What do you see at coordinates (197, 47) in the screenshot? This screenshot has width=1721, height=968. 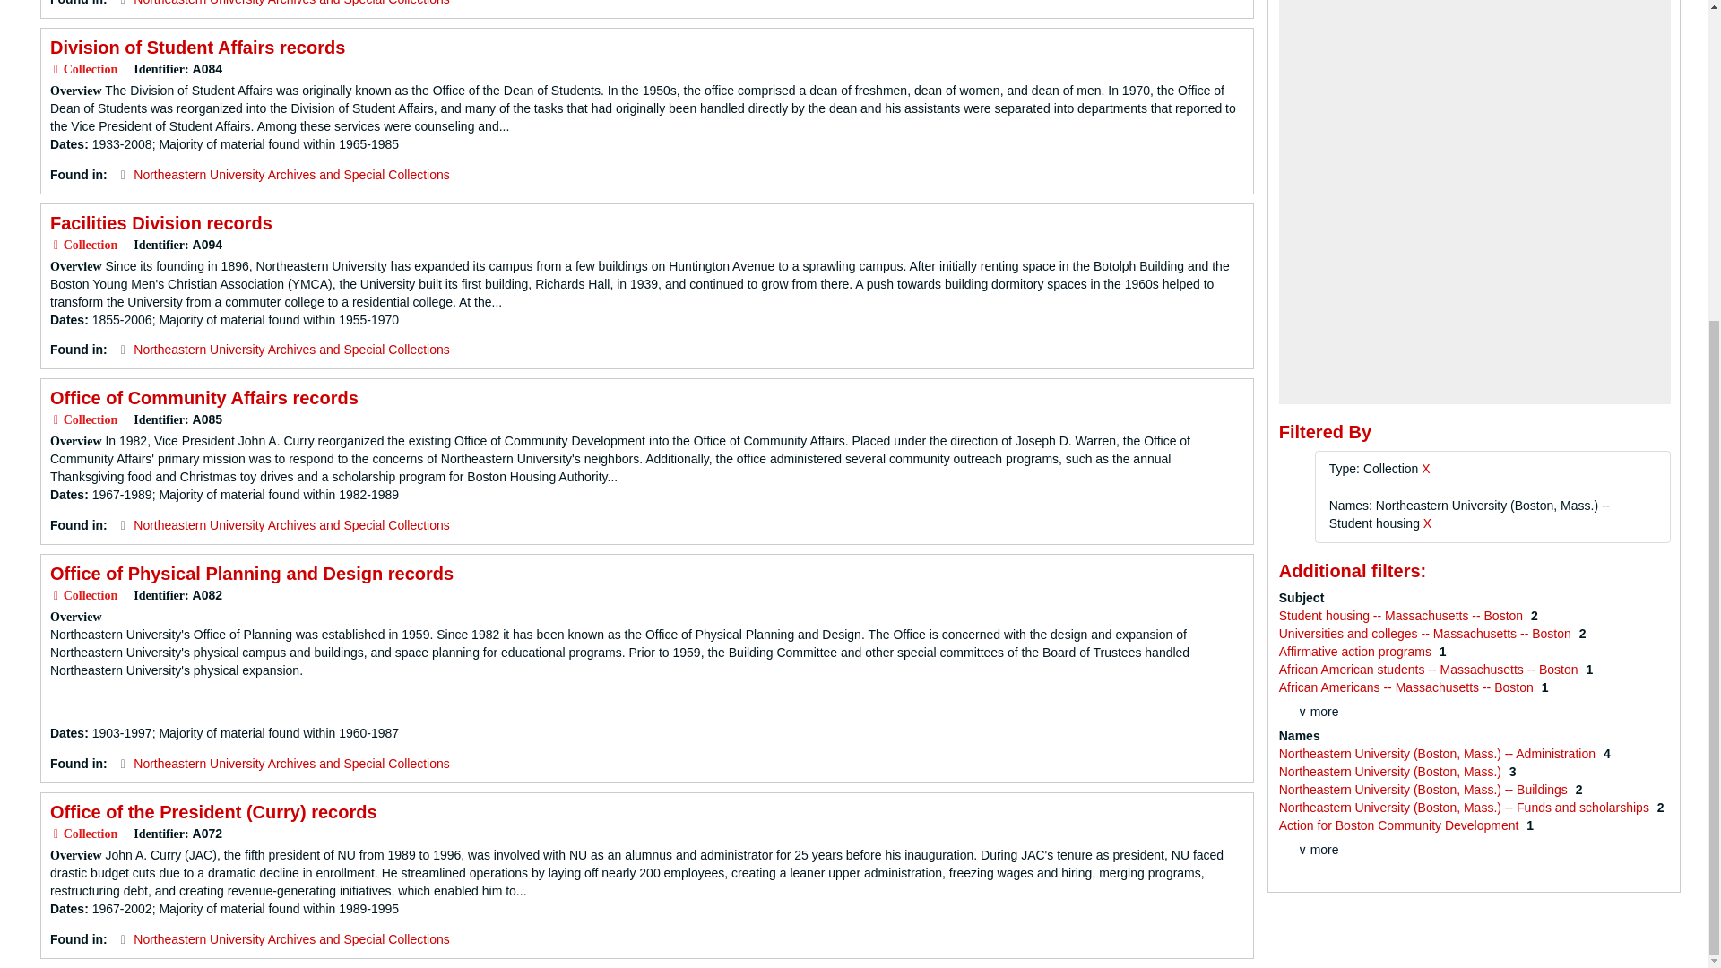 I see `Division of Student Affairs records` at bounding box center [197, 47].